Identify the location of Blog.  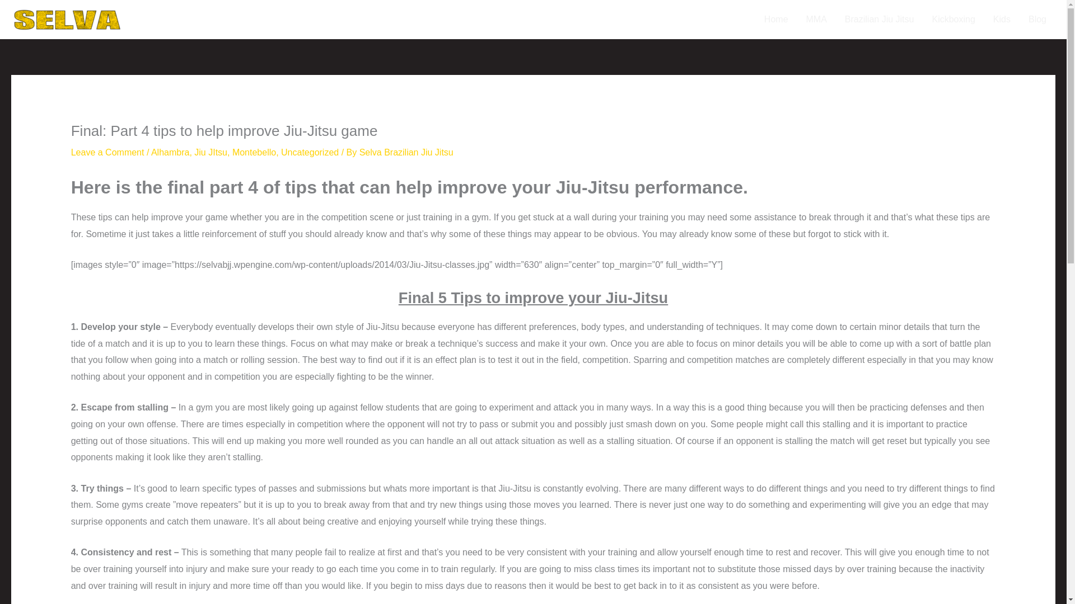
(1037, 20).